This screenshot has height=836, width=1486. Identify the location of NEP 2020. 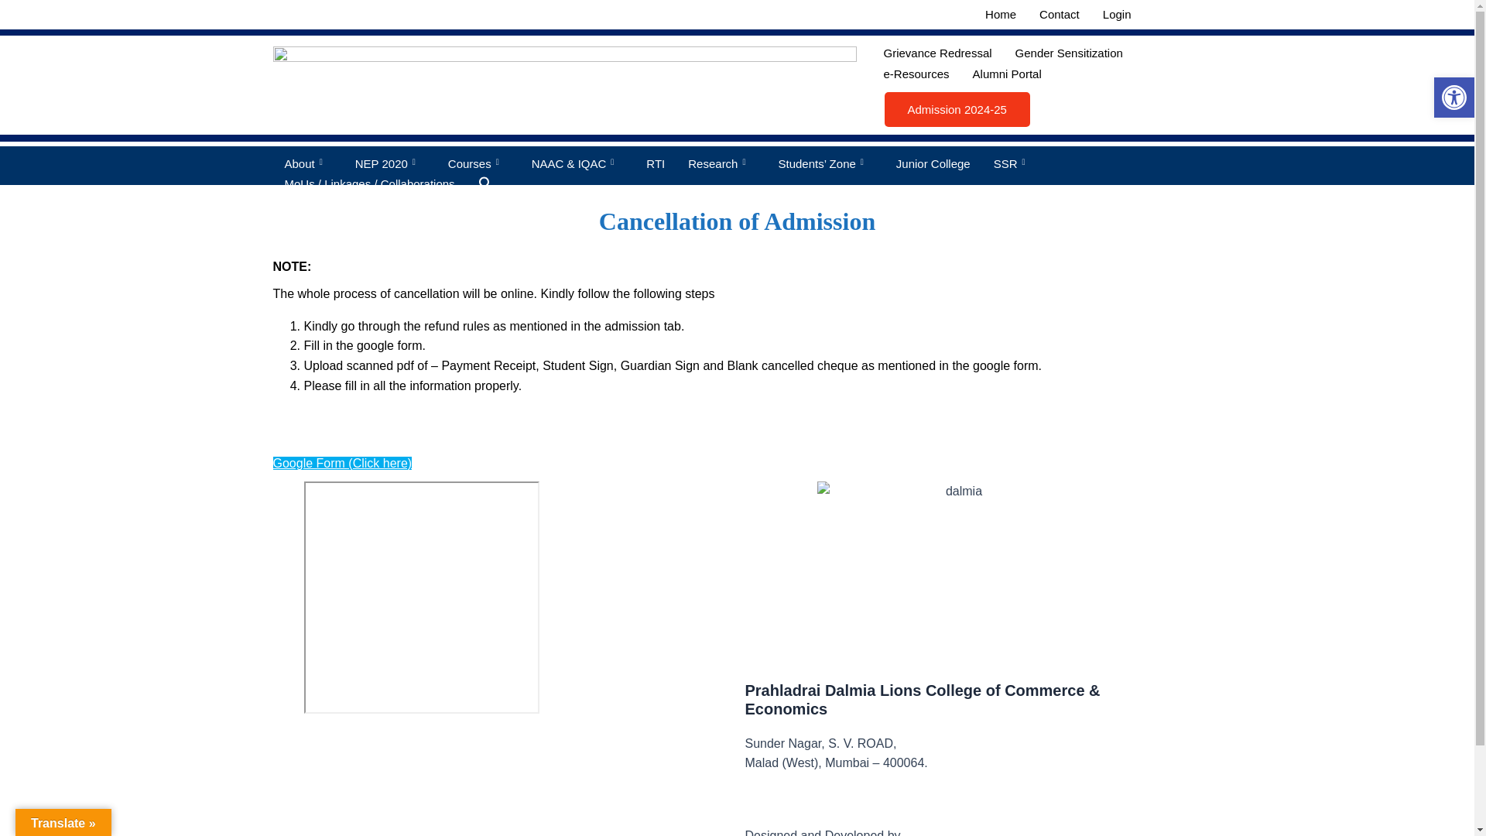
(390, 163).